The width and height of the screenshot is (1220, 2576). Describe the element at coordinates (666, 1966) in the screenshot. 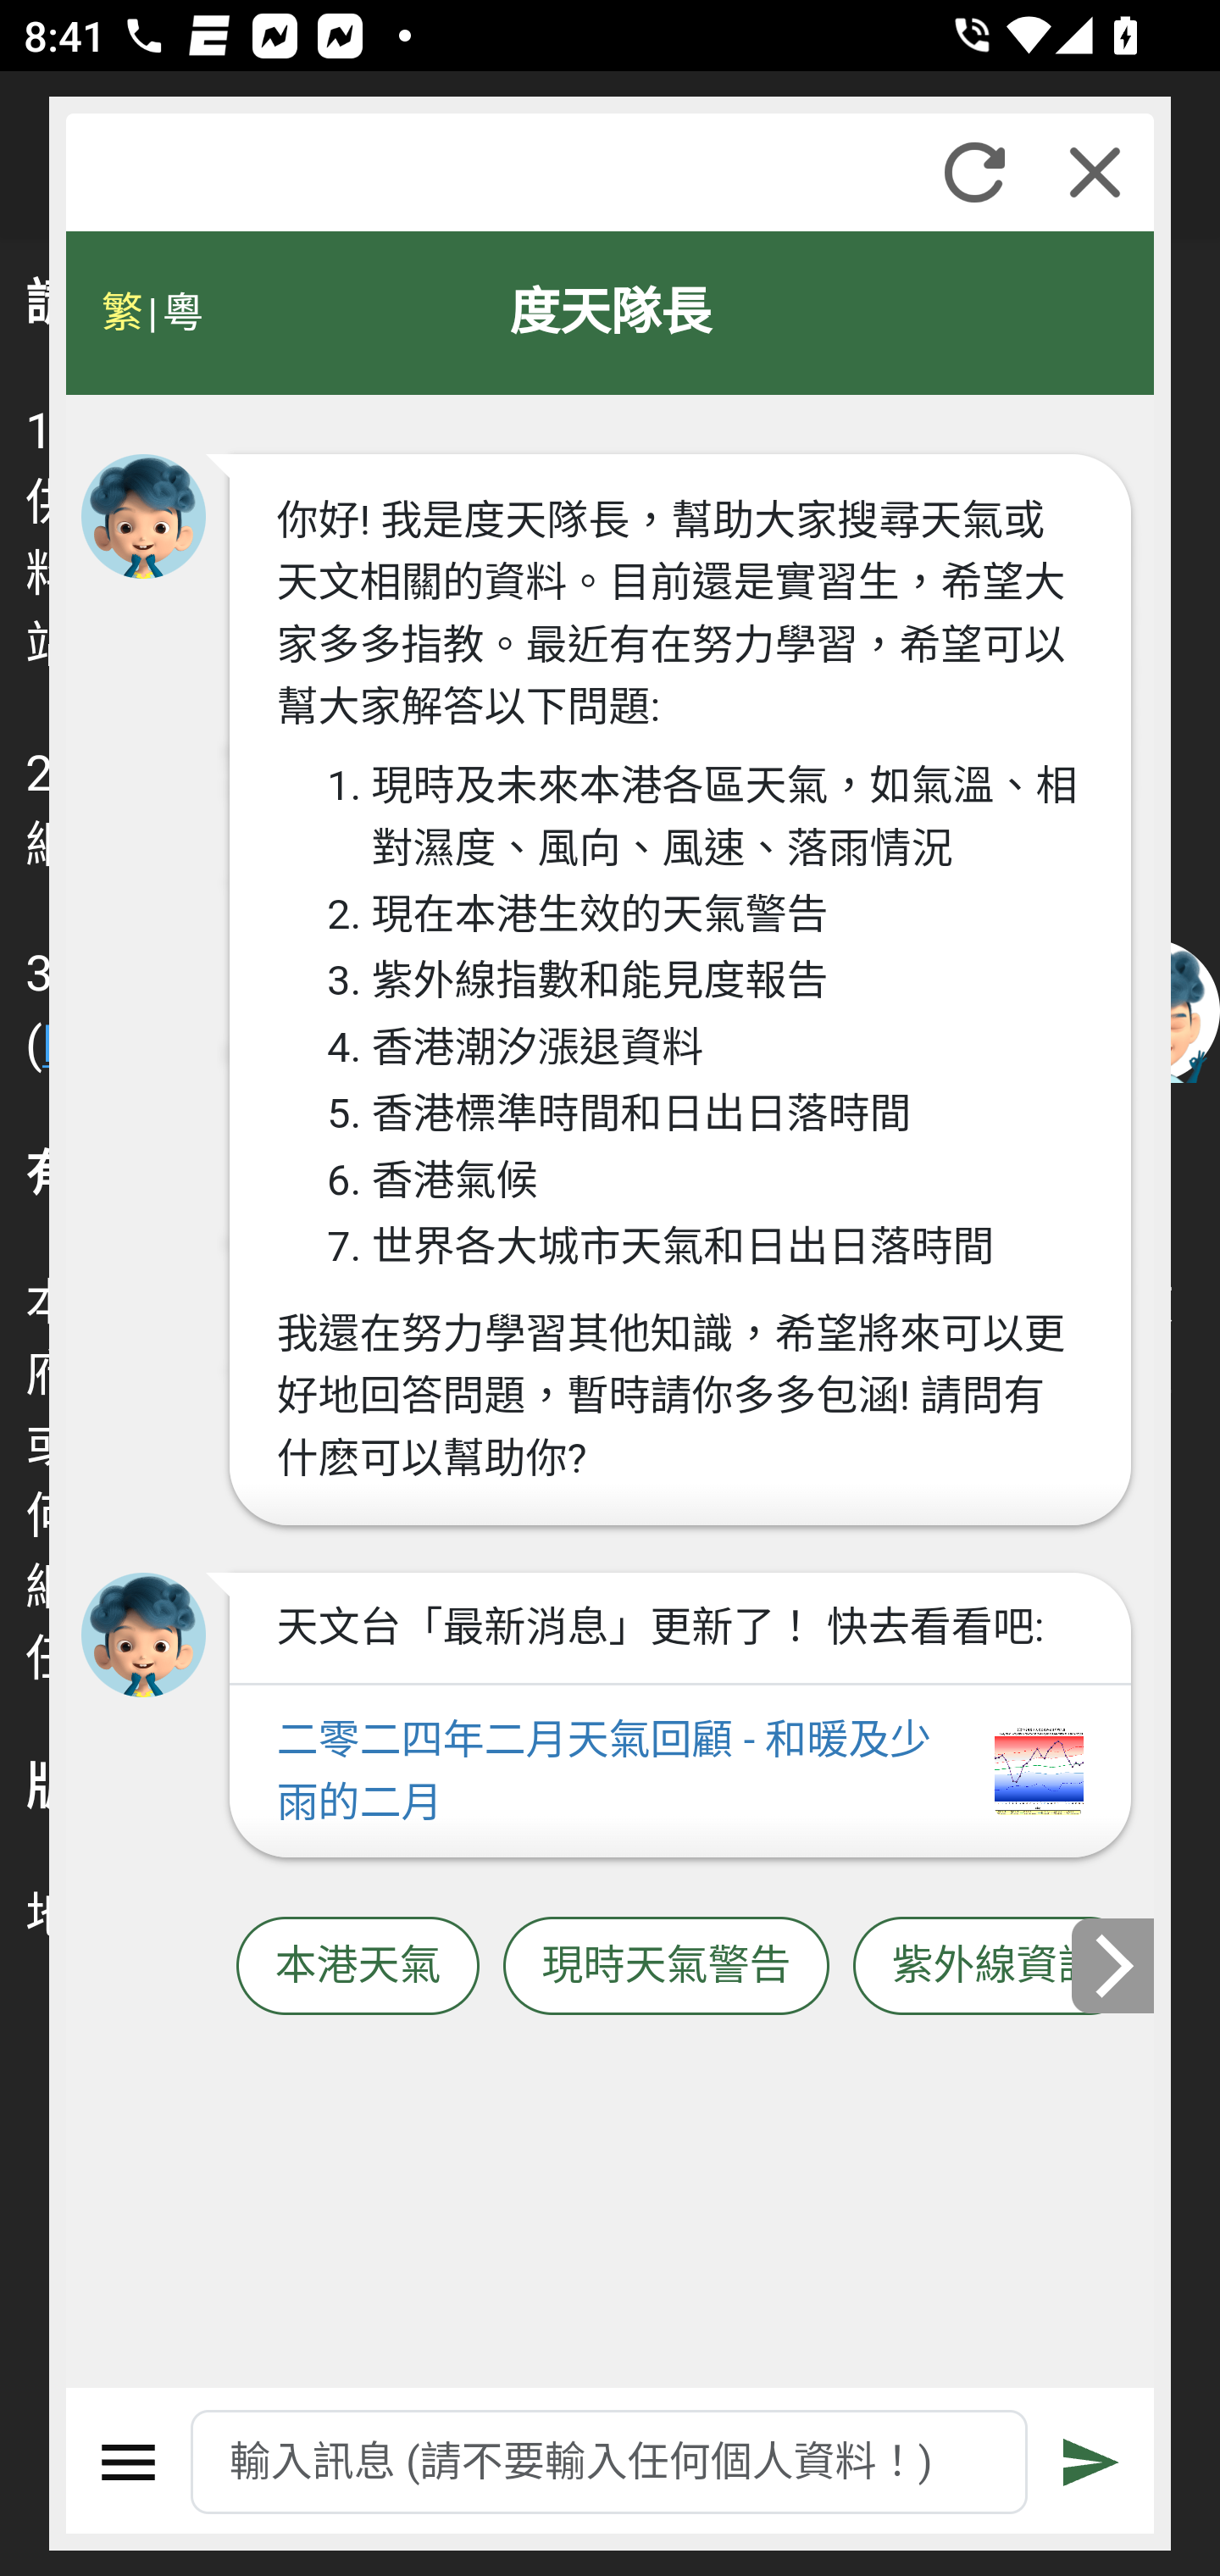

I see `現時天氣警告` at that location.